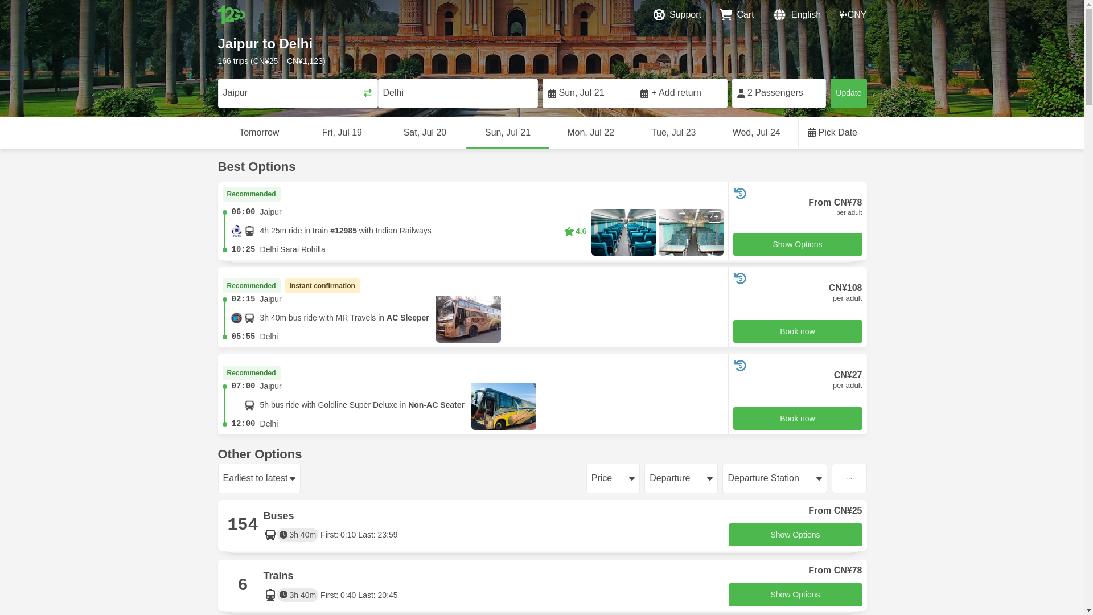 The width and height of the screenshot is (1093, 615). I want to click on Update, so click(848, 93).